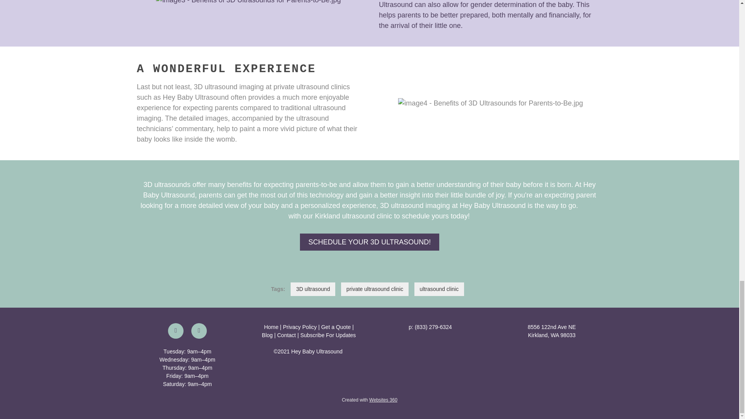  Describe the element at coordinates (434, 211) in the screenshot. I see `Get in touch` at that location.